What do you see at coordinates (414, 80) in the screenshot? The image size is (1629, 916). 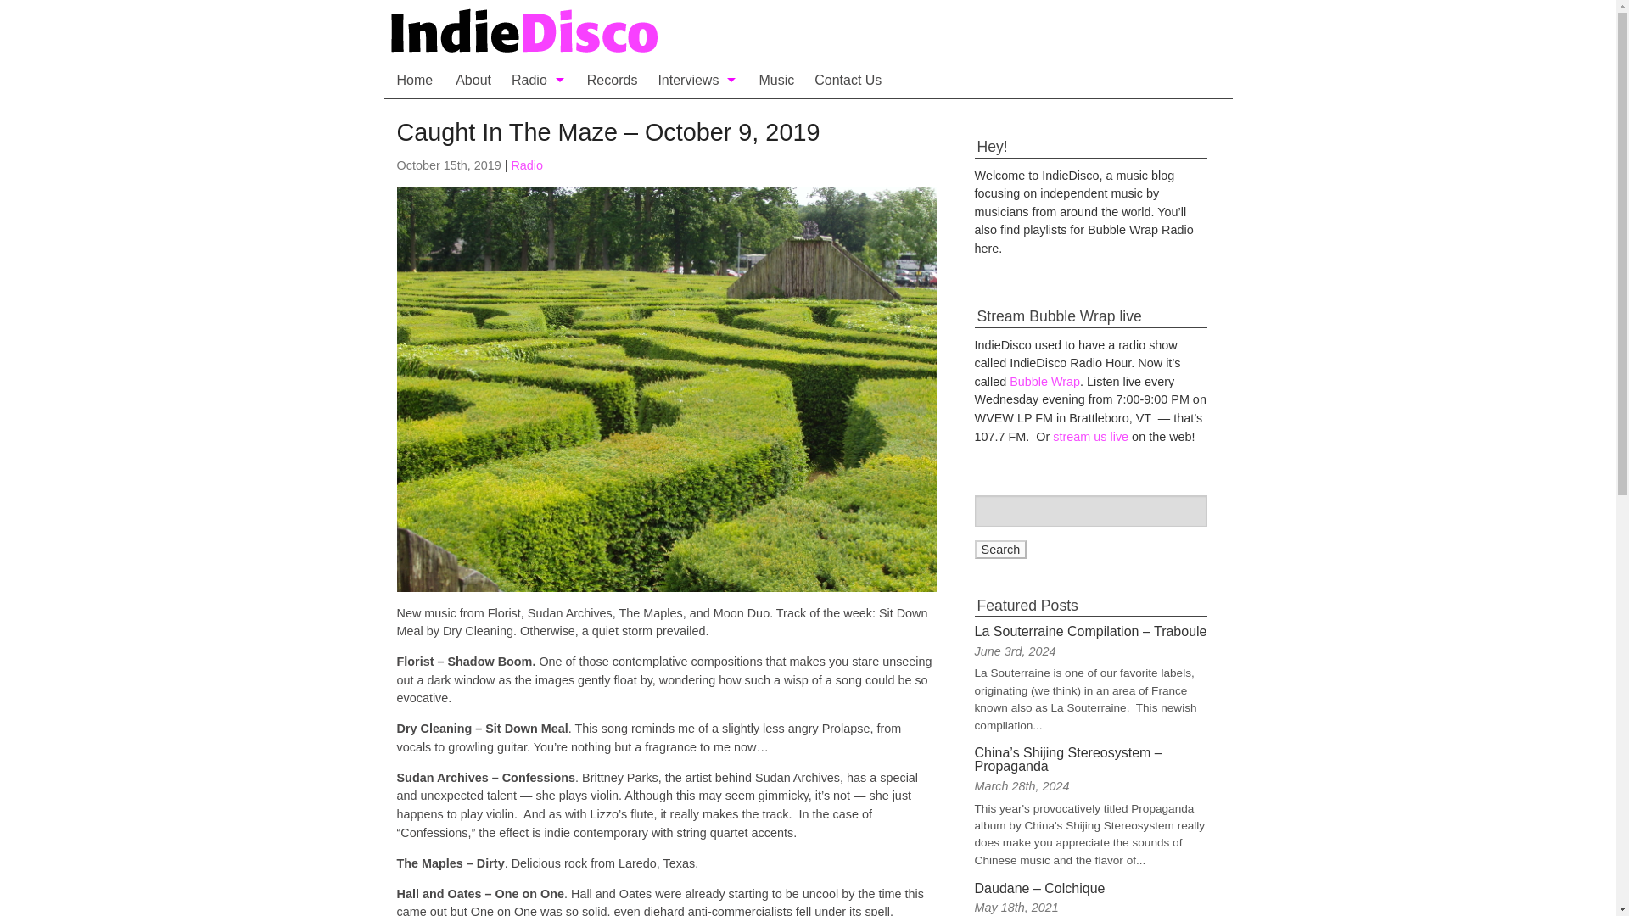 I see `Home` at bounding box center [414, 80].